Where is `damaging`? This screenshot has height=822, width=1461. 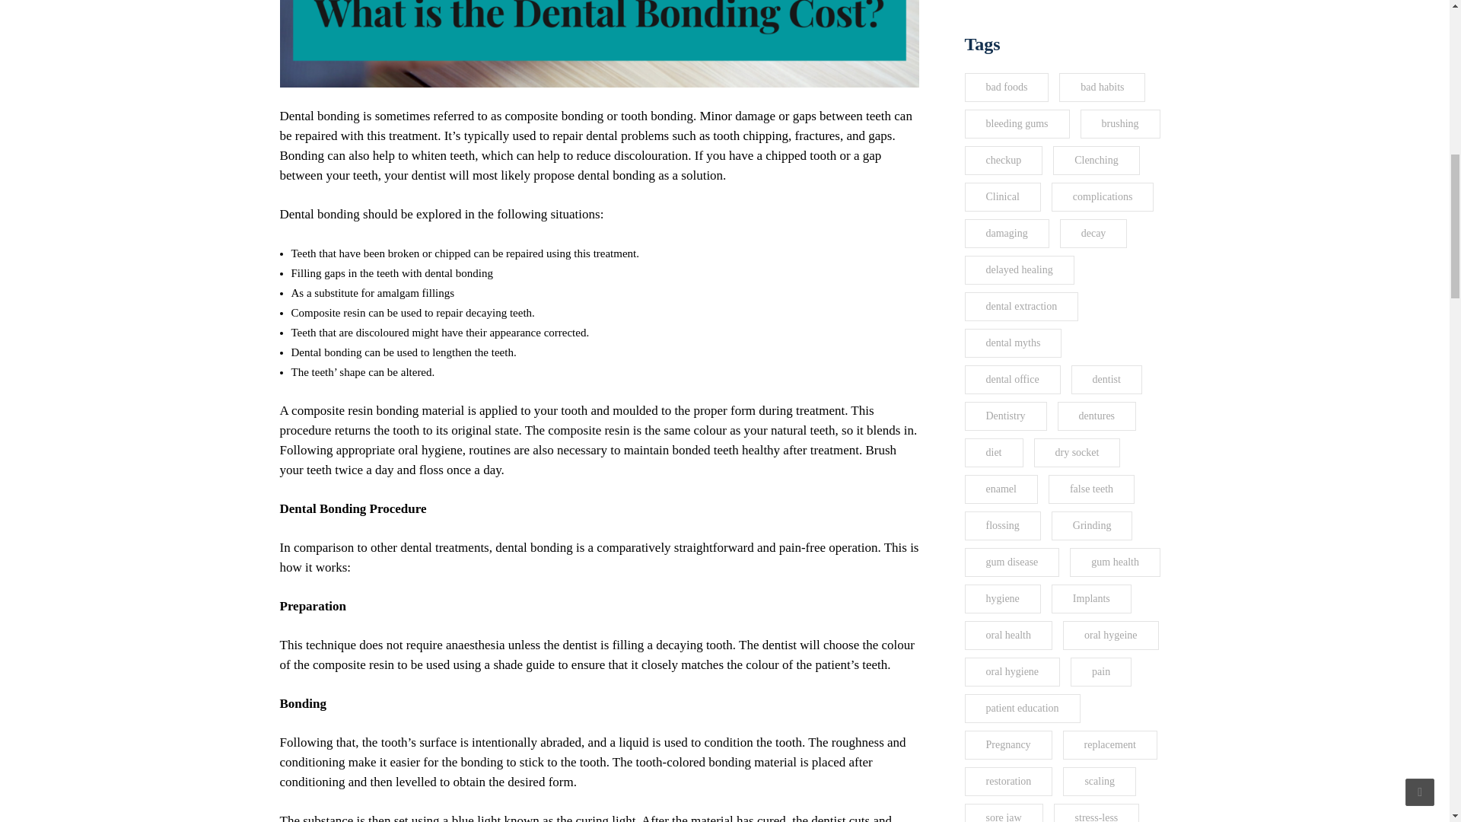 damaging is located at coordinates (1006, 234).